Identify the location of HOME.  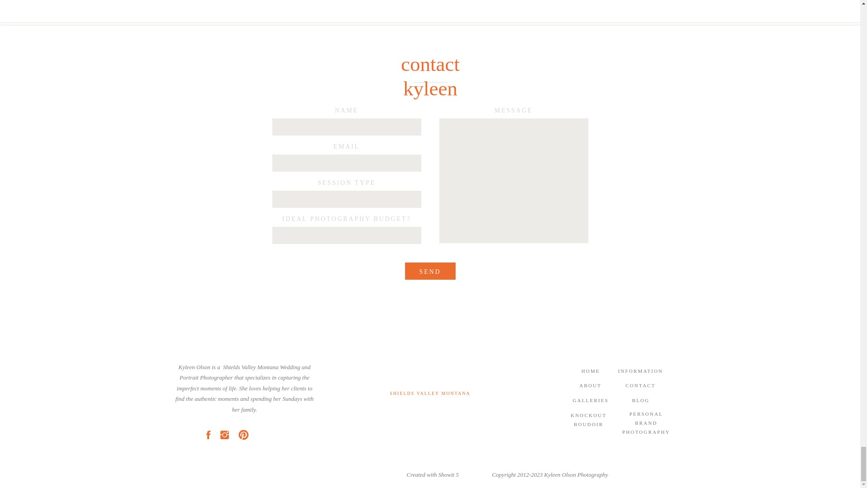
(591, 373).